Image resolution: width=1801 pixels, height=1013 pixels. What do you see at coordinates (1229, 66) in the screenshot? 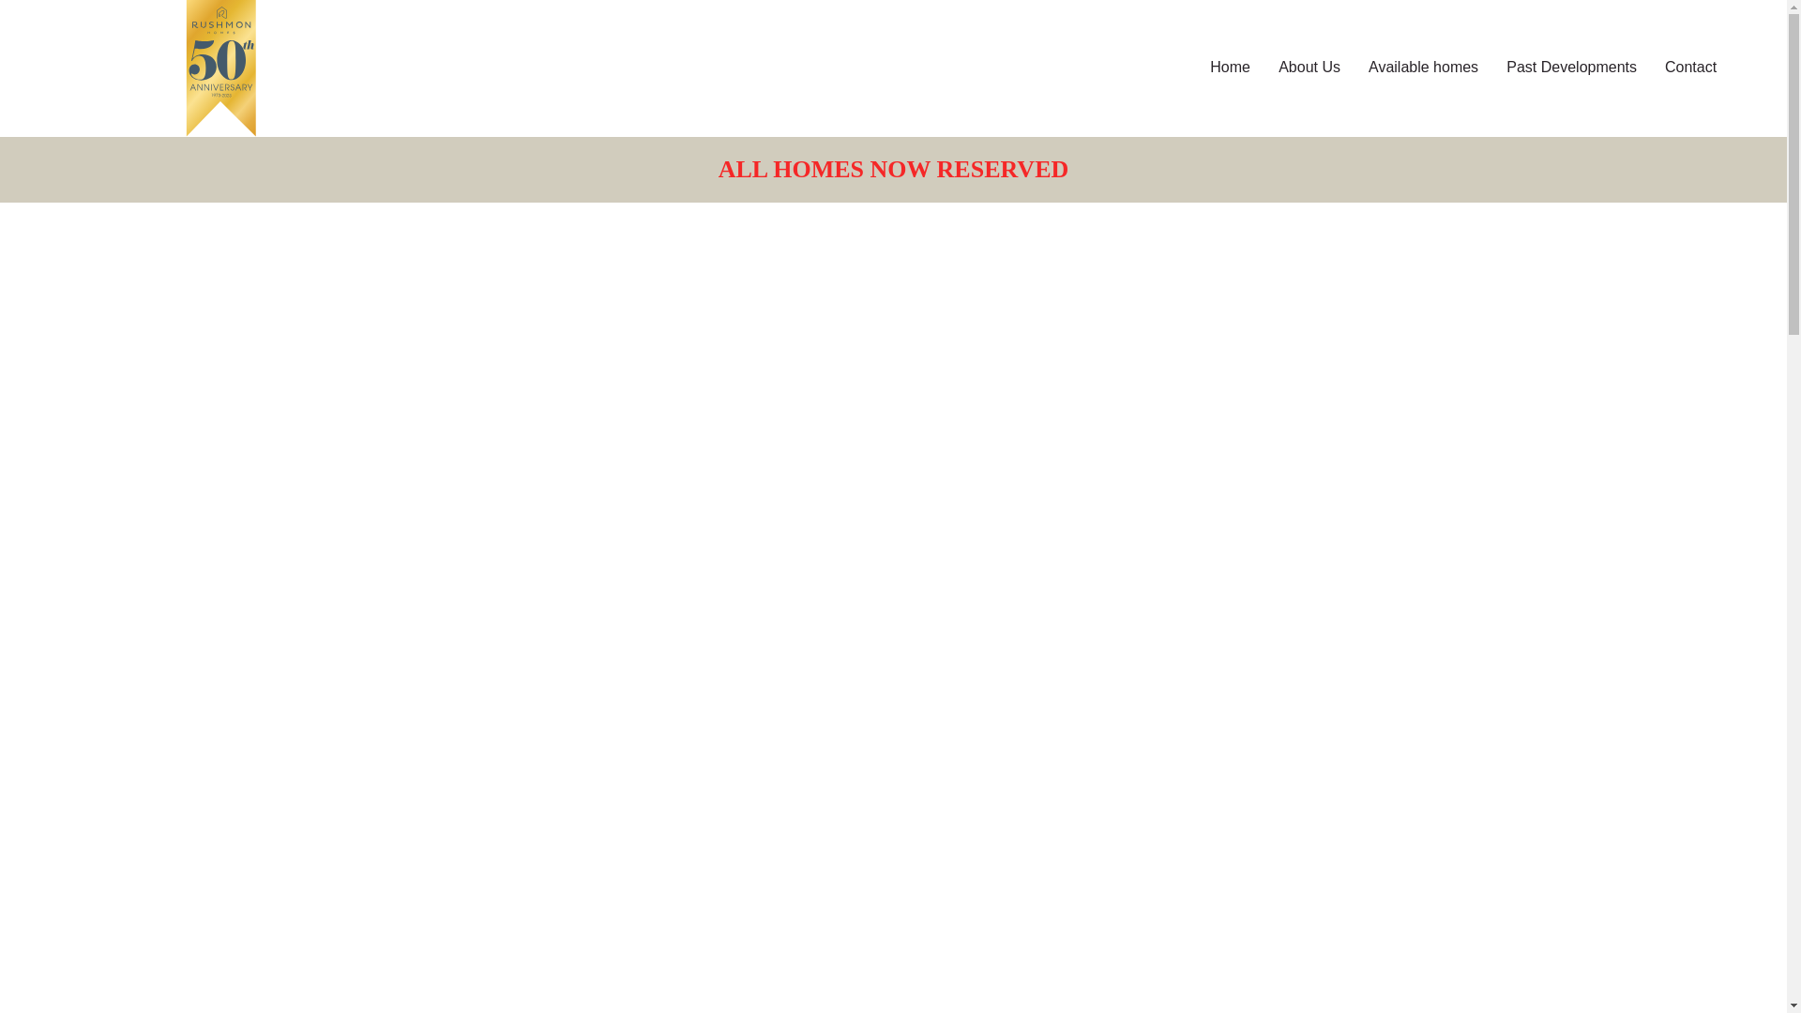
I see `Home` at bounding box center [1229, 66].